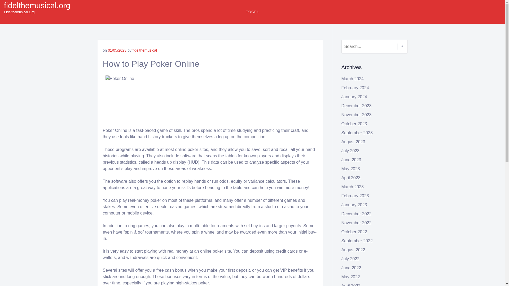 The width and height of the screenshot is (509, 286). I want to click on fidelthemusical.org, so click(37, 5).